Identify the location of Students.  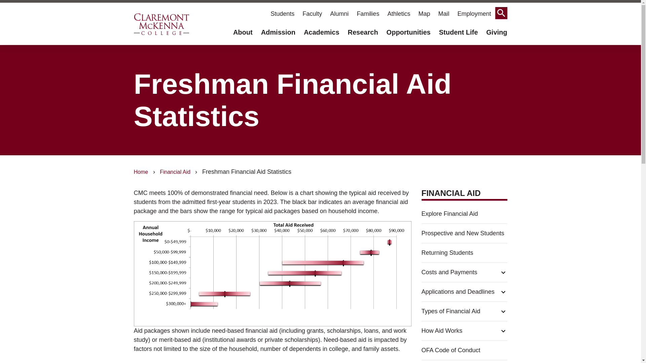
(282, 13).